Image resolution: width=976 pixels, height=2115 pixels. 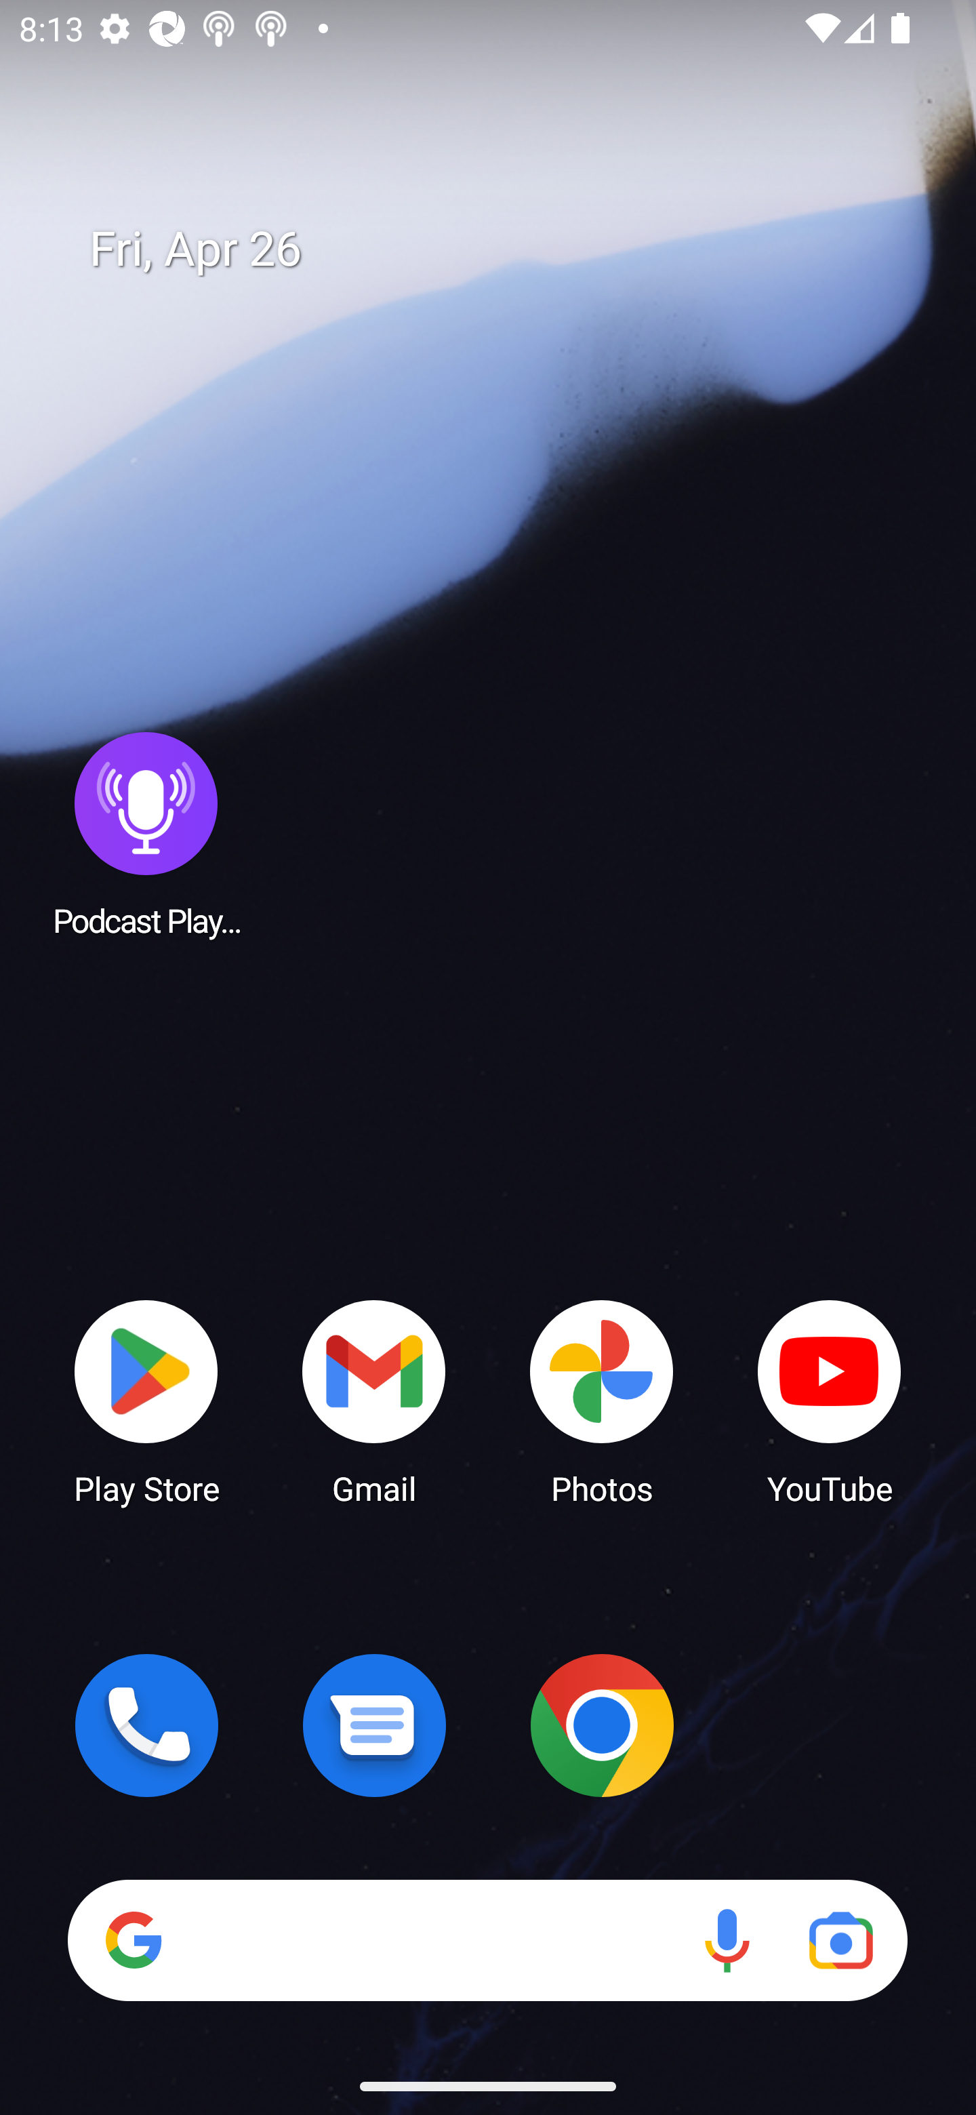 What do you see at coordinates (146, 1725) in the screenshot?
I see `Phone` at bounding box center [146, 1725].